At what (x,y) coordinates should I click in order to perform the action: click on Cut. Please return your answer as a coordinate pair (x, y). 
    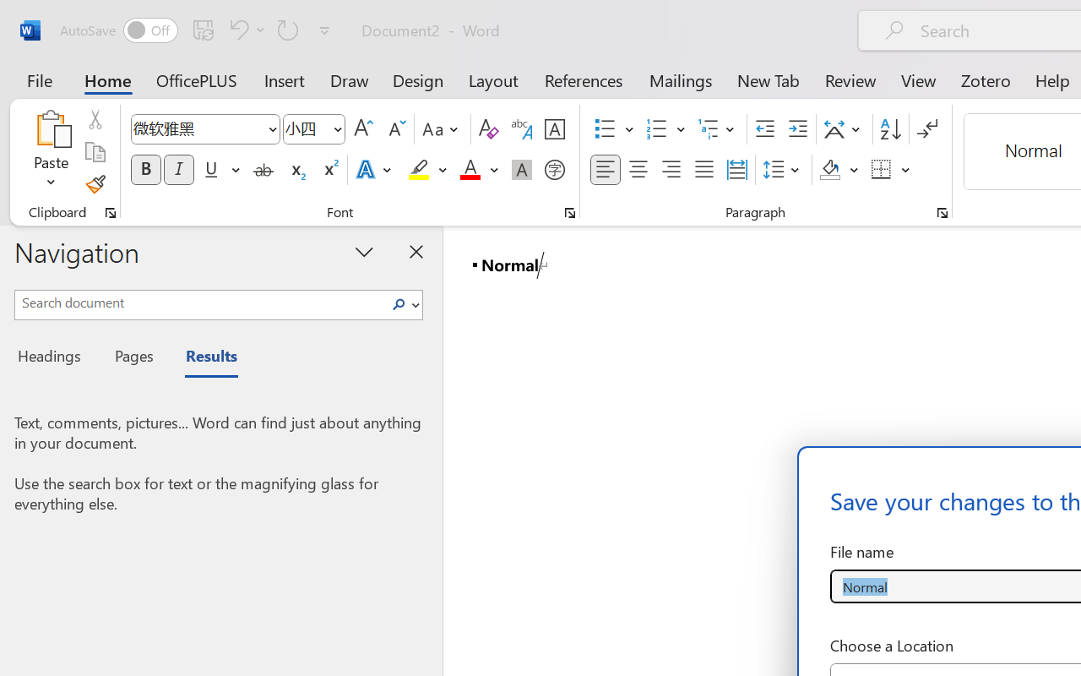
    Looking at the image, I should click on (95, 119).